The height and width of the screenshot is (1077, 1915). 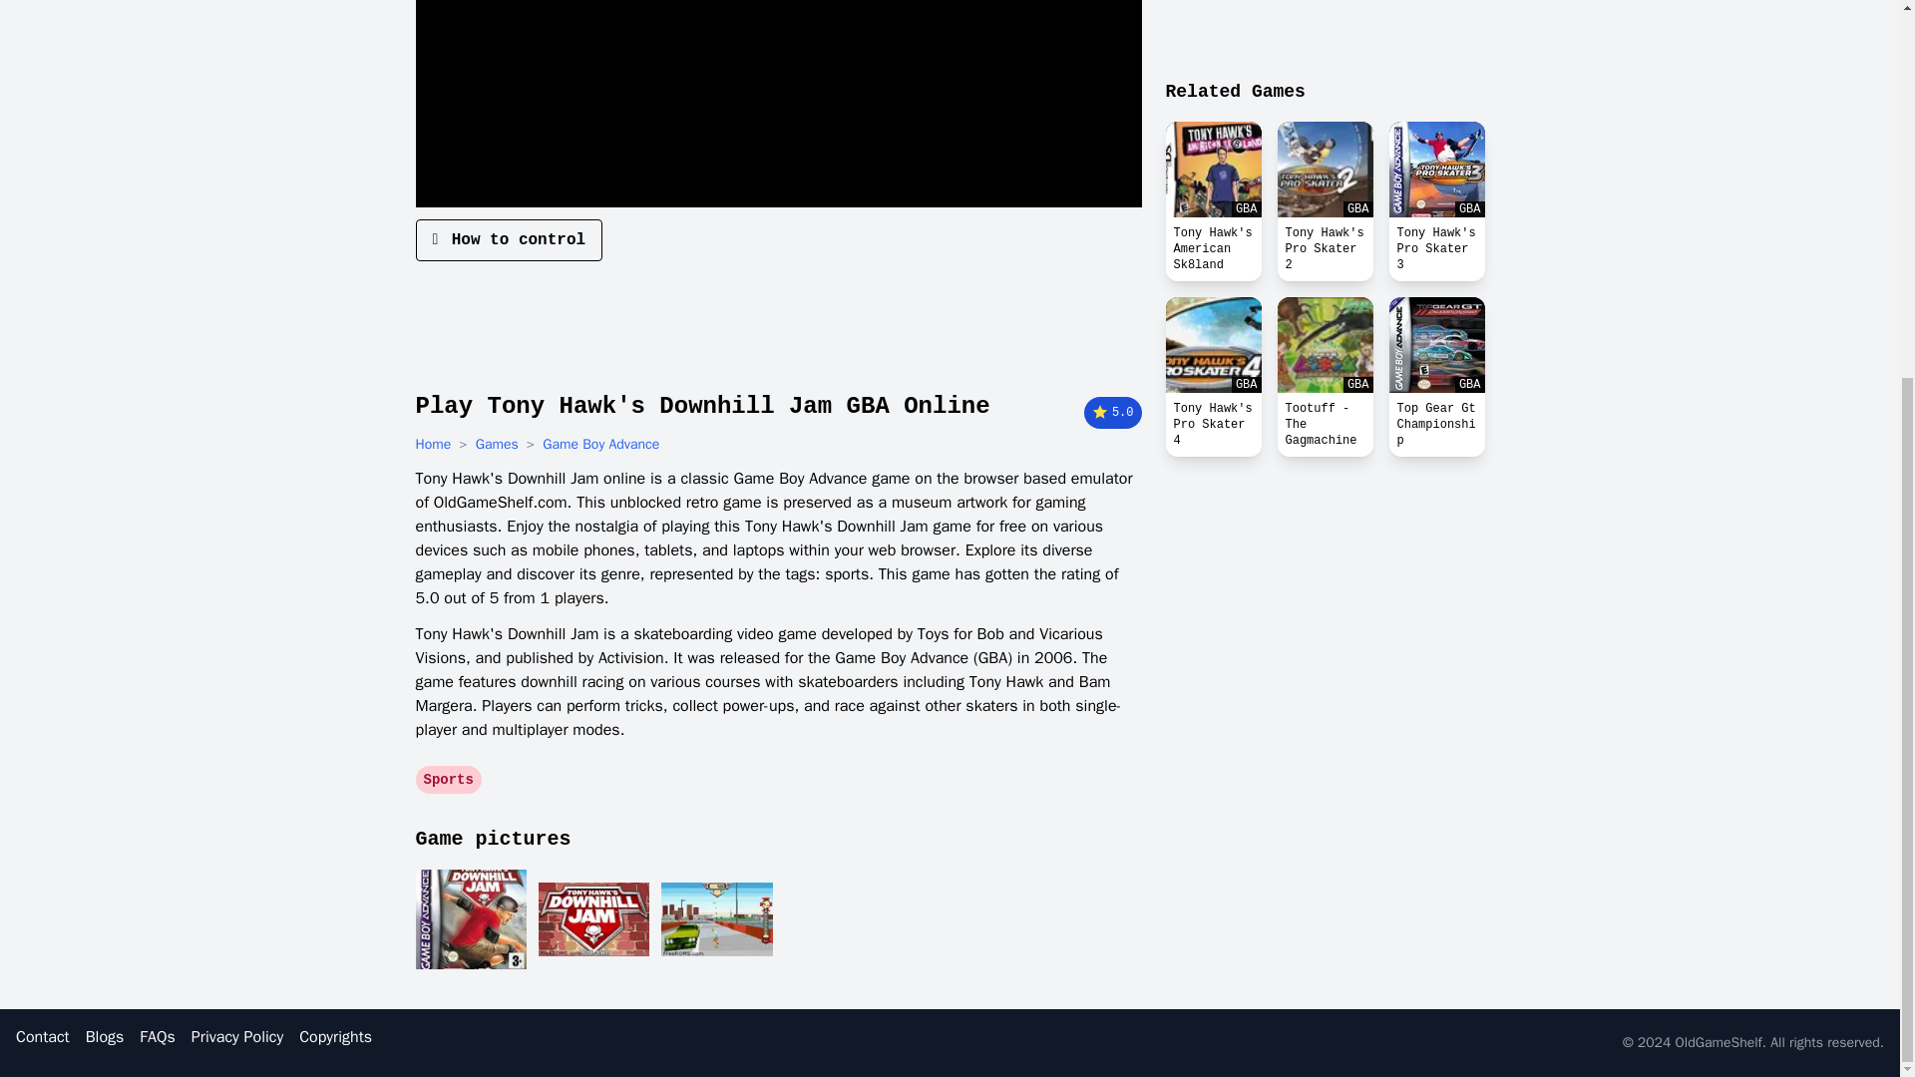 I want to click on Contact, so click(x=42, y=1037).